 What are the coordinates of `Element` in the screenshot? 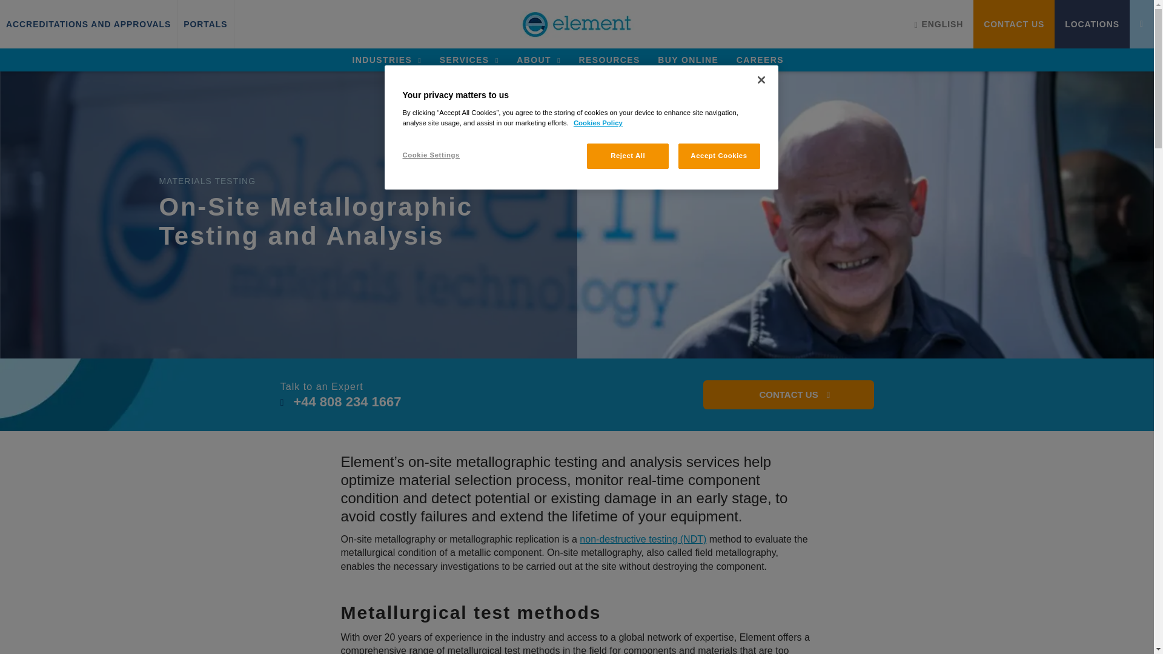 It's located at (577, 24).